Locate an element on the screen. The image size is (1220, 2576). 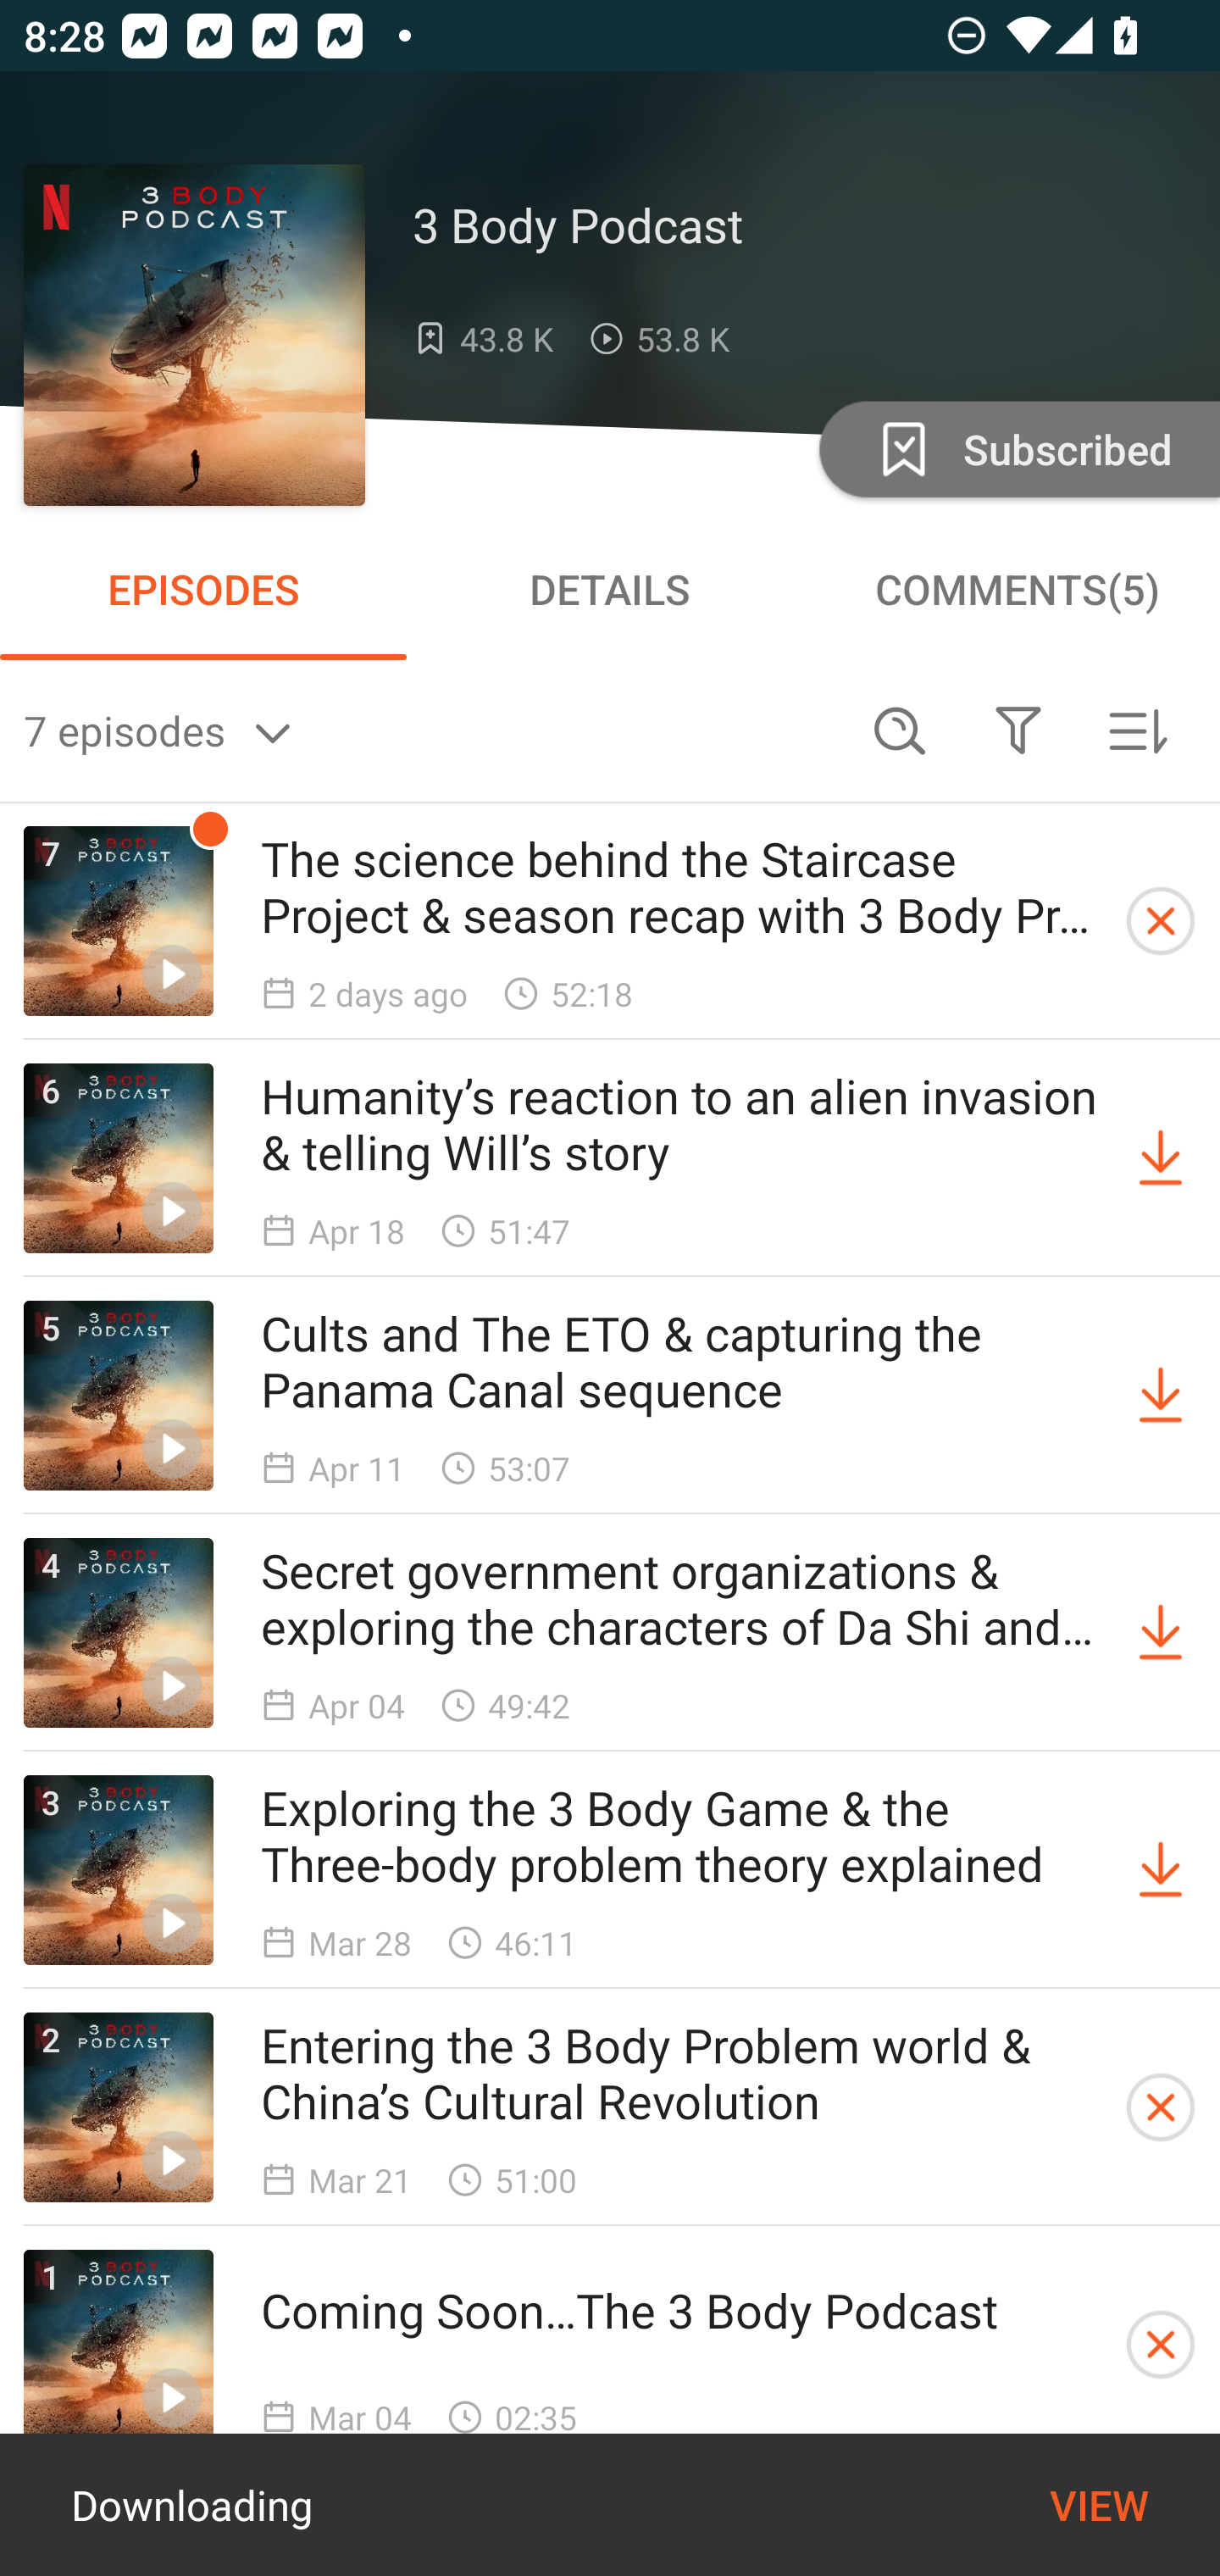
Cancel Downloading is located at coordinates (1161, 920).